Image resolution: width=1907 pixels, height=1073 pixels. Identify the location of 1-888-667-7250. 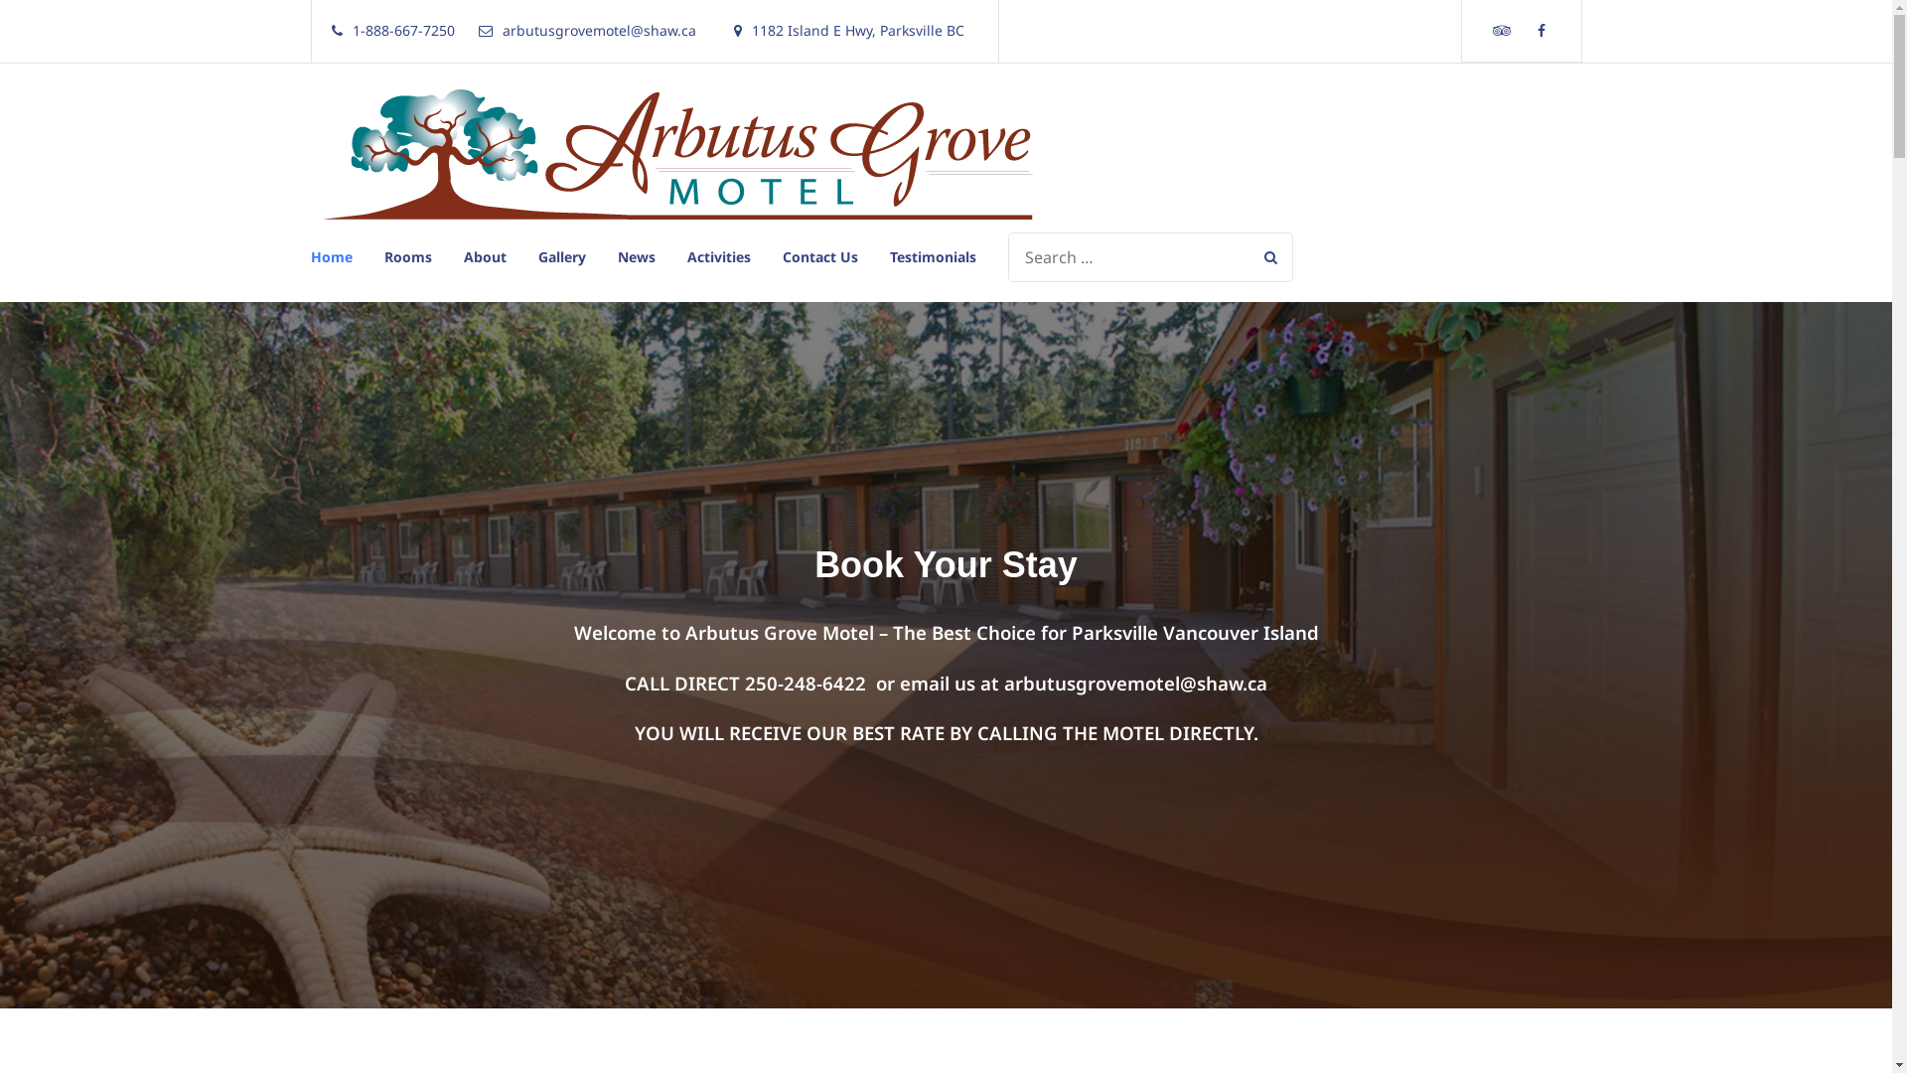
(393, 31).